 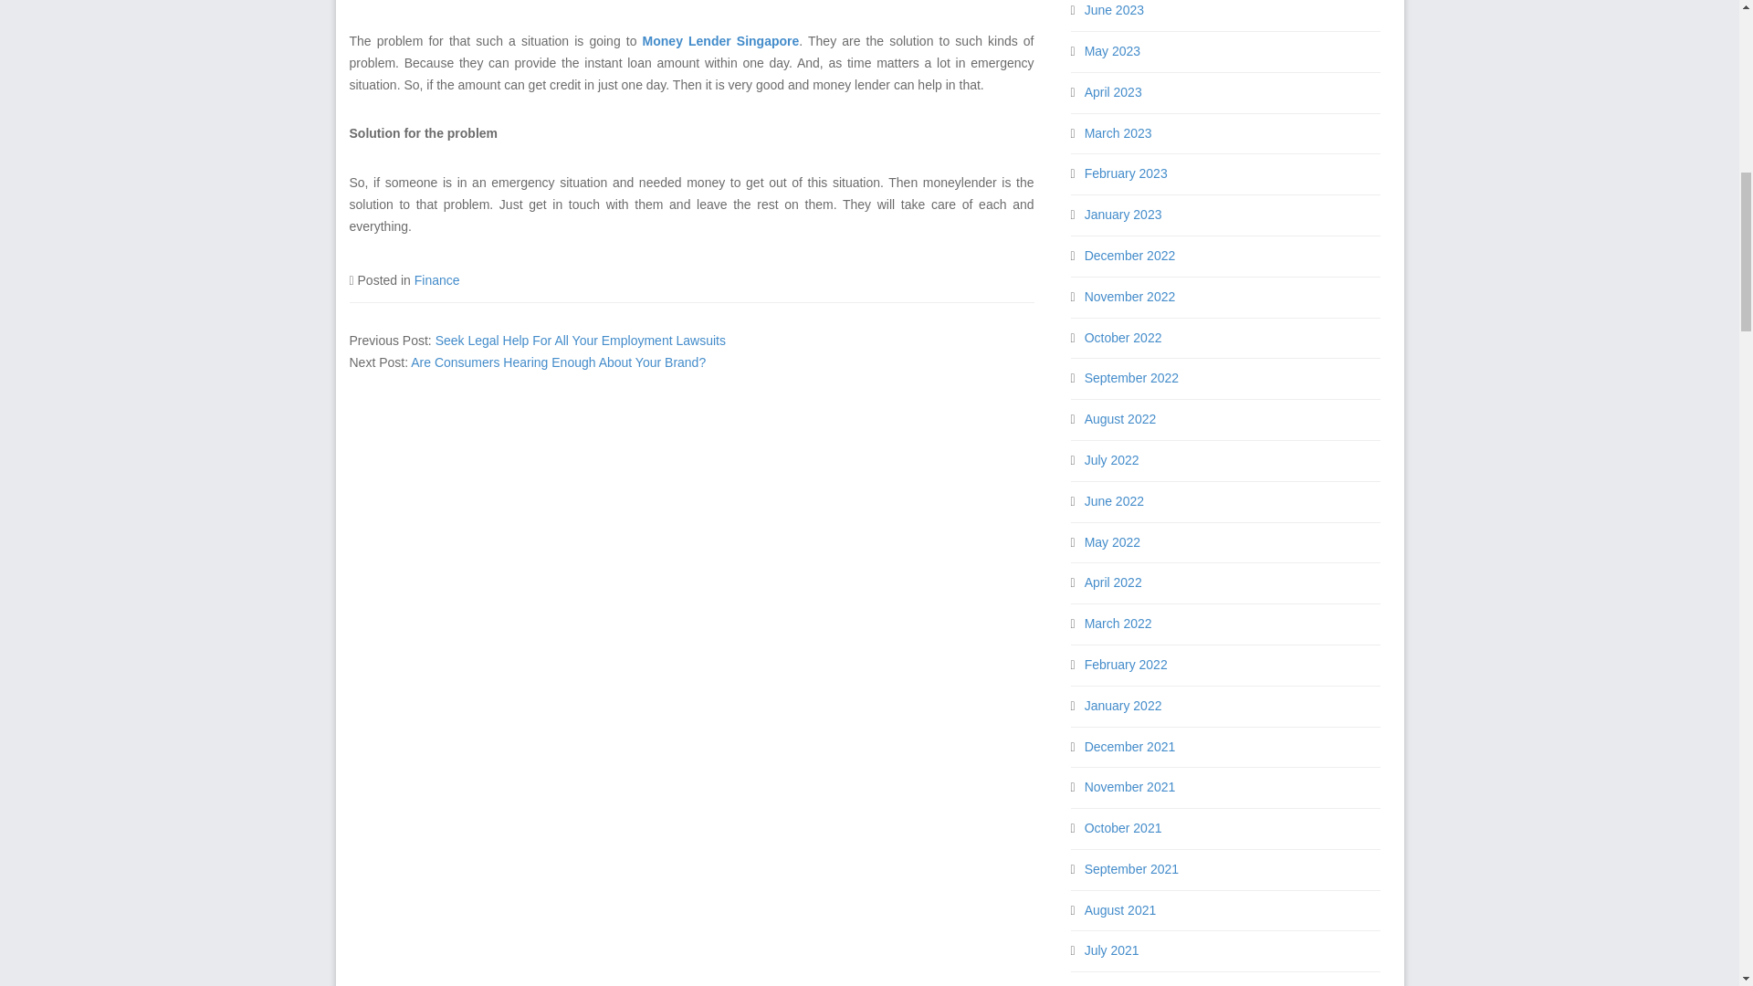 What do you see at coordinates (1123, 214) in the screenshot?
I see `January 2023` at bounding box center [1123, 214].